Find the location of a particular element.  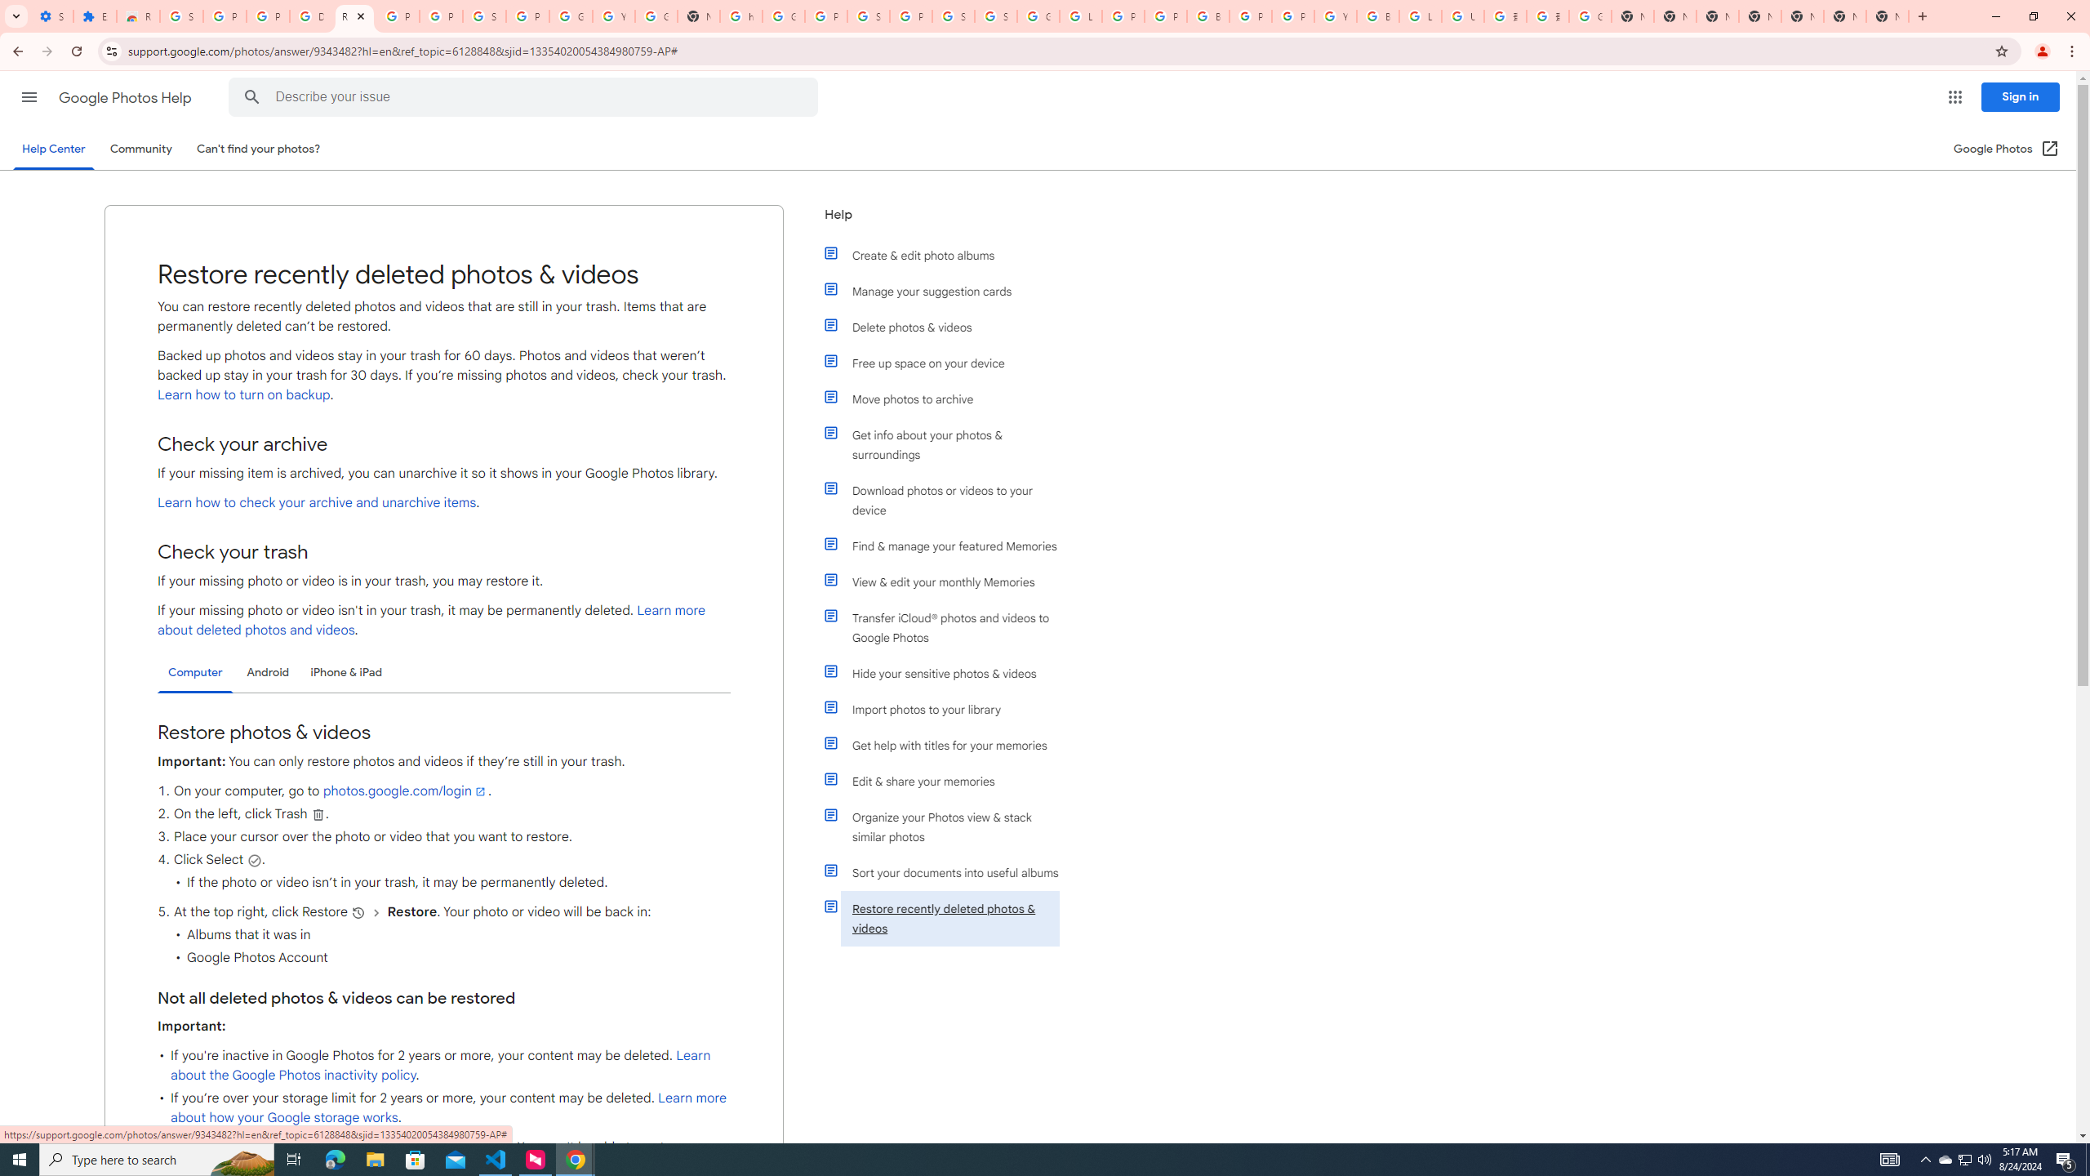

Delete photos & videos is located at coordinates (949, 327).